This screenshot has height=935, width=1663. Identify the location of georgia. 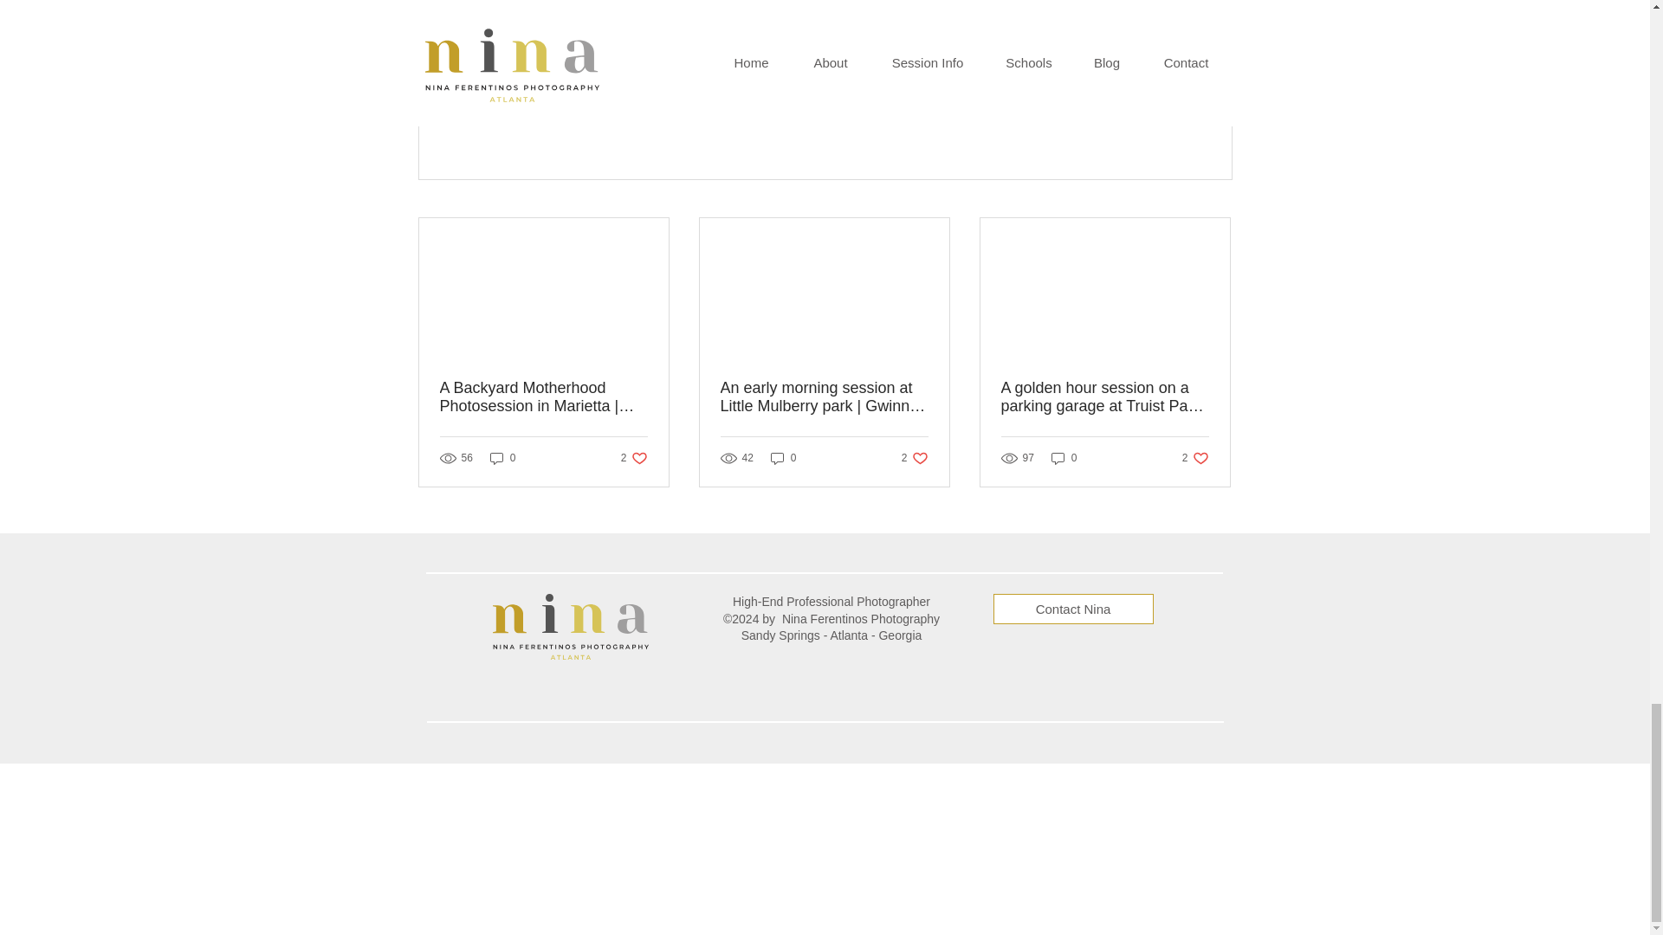
(698, 7).